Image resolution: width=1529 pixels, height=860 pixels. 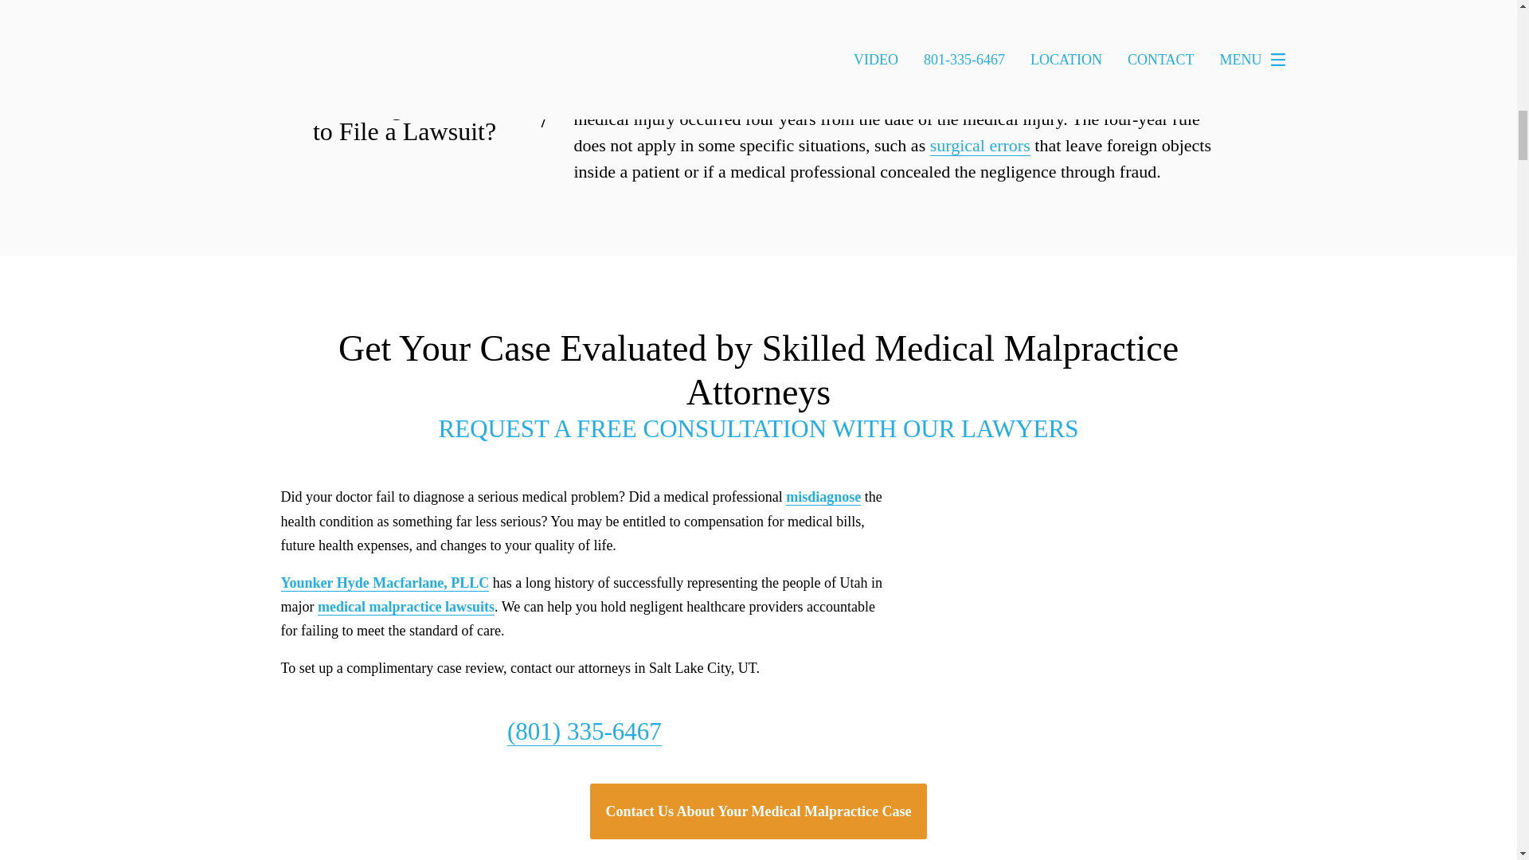 I want to click on medical malpractice lawsuits, so click(x=406, y=607).